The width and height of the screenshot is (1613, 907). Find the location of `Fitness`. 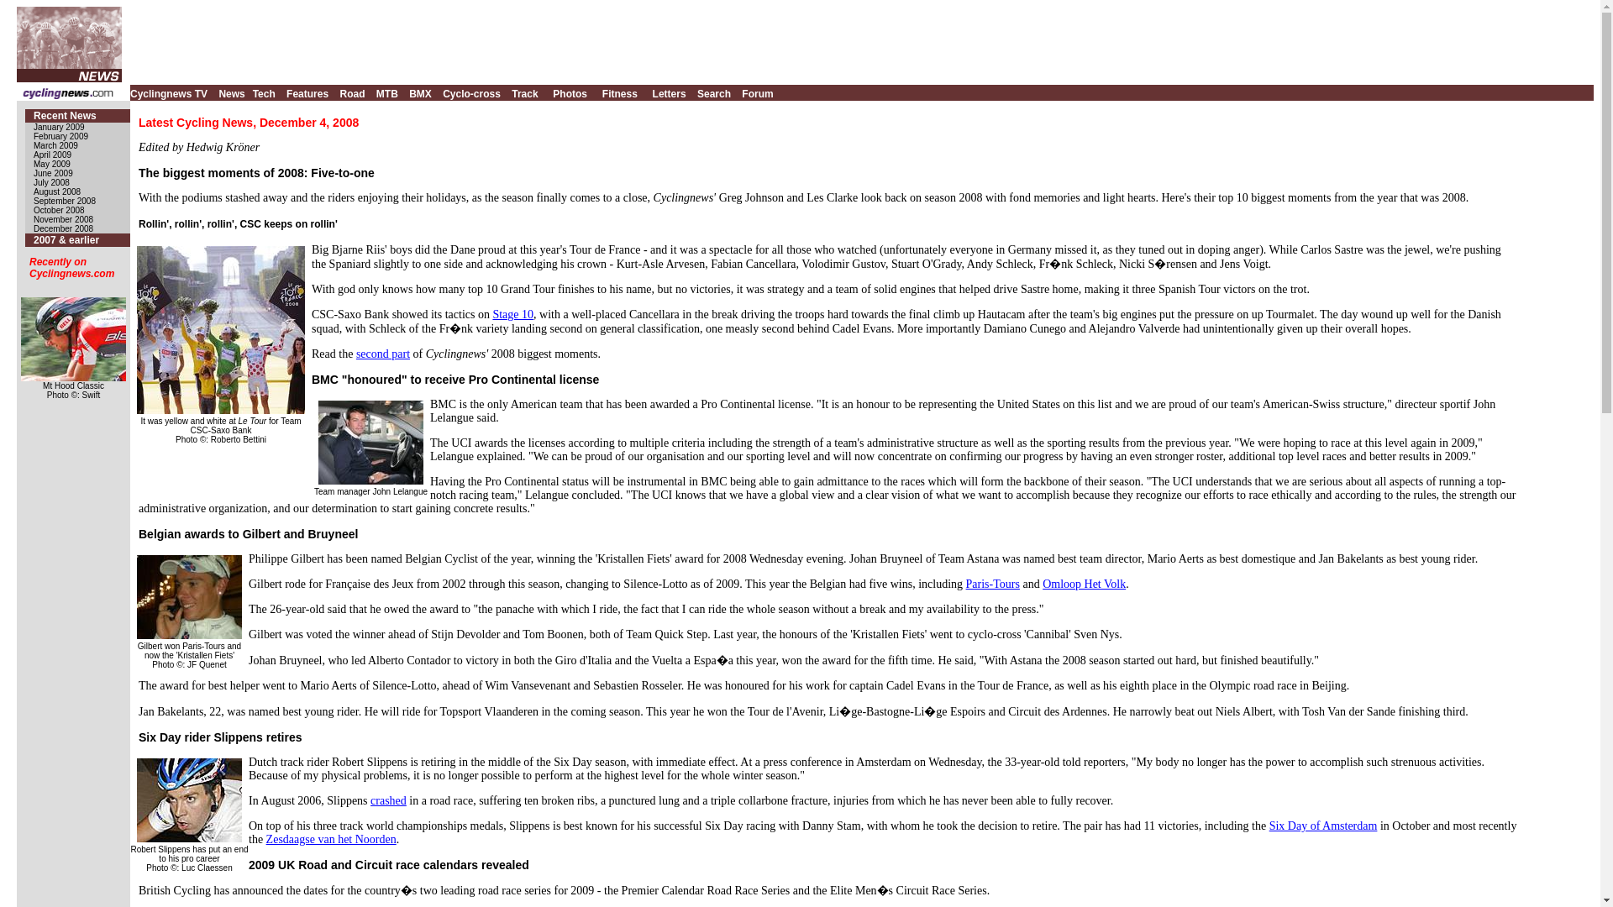

Fitness is located at coordinates (619, 92).